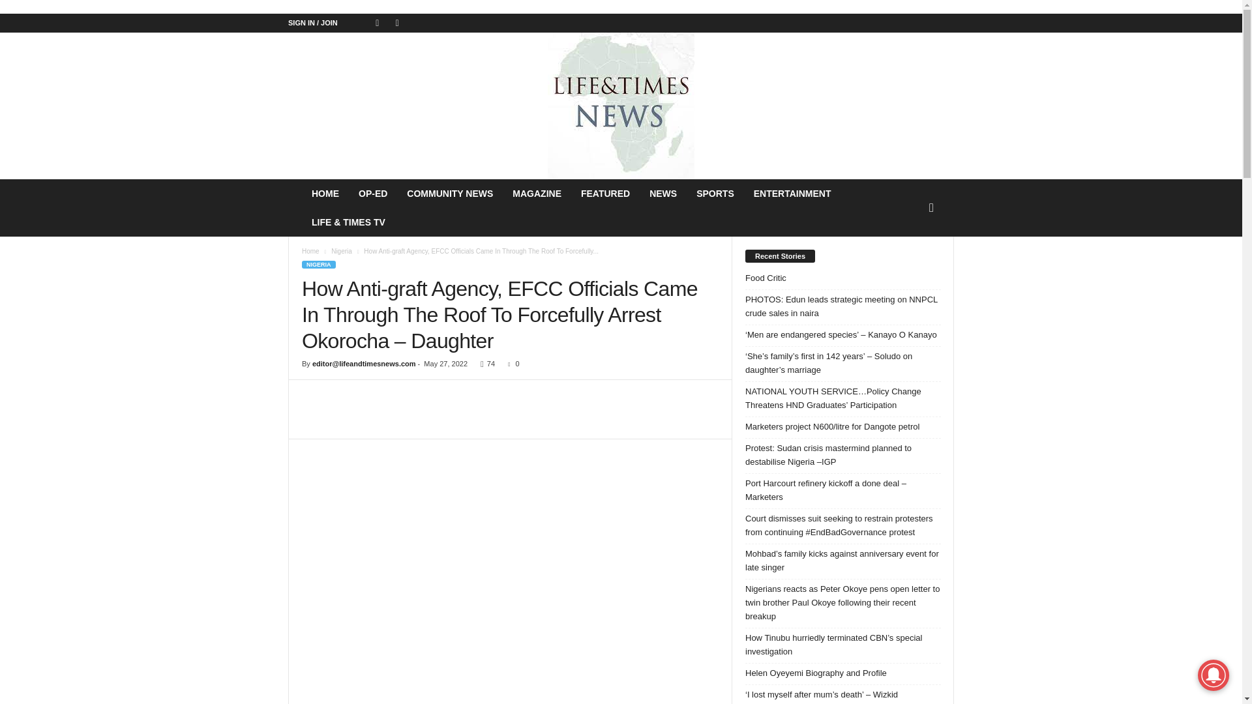  What do you see at coordinates (450, 193) in the screenshot?
I see `COMMUNITY NEWS` at bounding box center [450, 193].